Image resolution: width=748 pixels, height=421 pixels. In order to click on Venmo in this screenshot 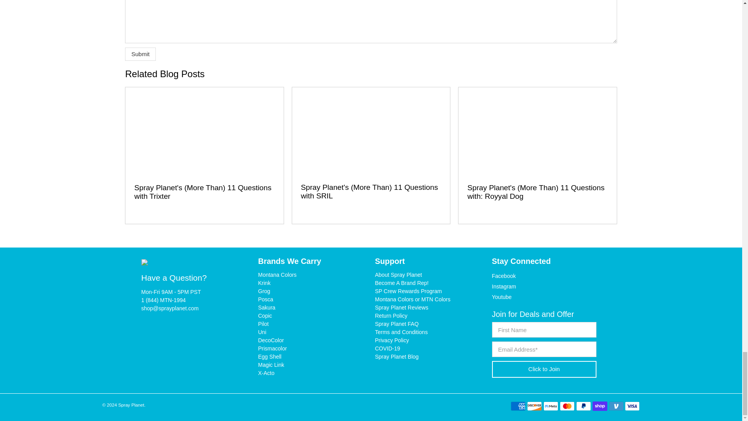, I will do `click(616, 406)`.